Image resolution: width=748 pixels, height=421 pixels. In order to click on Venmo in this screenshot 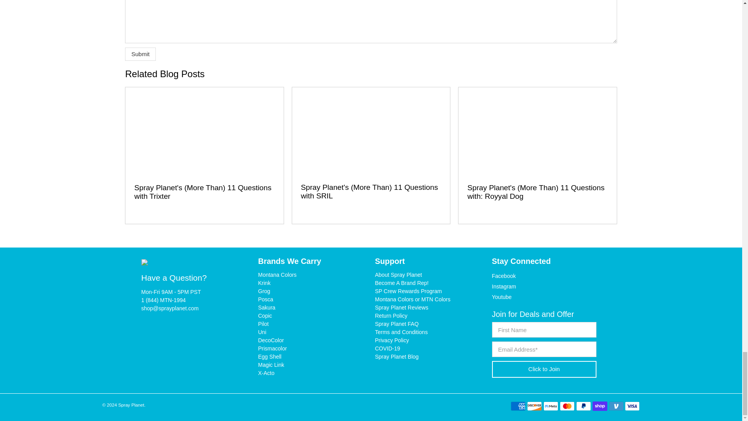, I will do `click(616, 406)`.